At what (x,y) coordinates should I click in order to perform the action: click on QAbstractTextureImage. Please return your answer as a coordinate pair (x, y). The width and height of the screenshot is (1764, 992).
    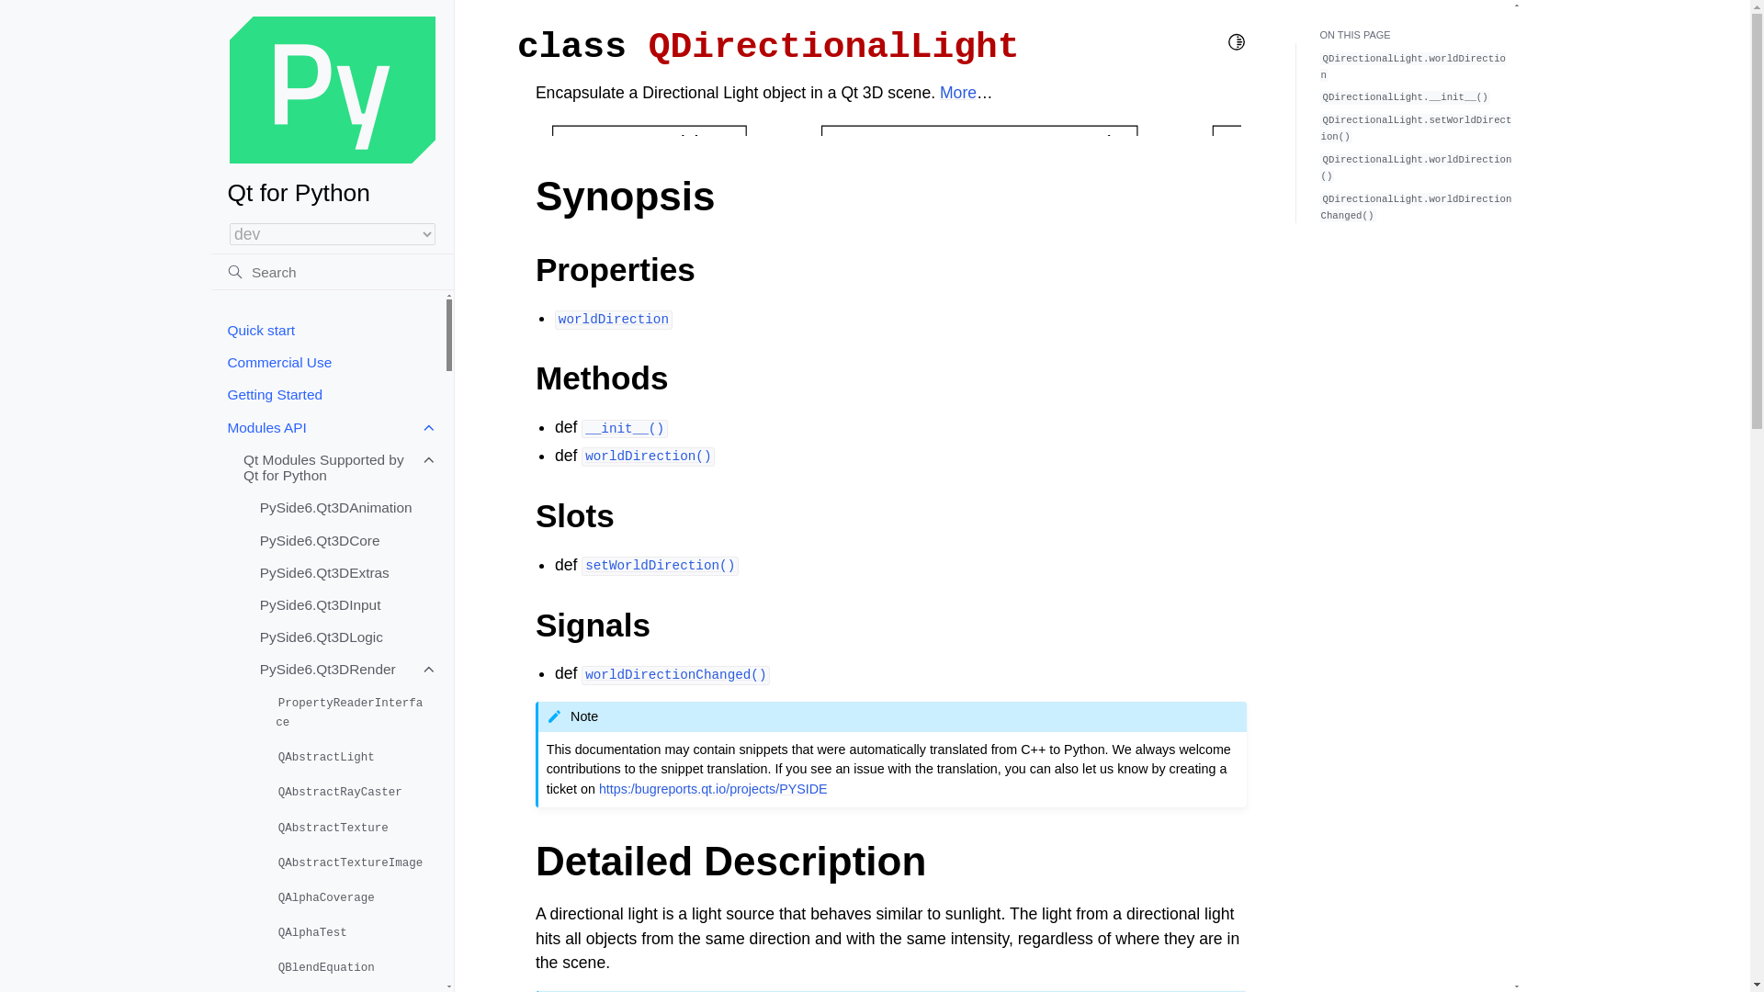
    Looking at the image, I should click on (351, 862).